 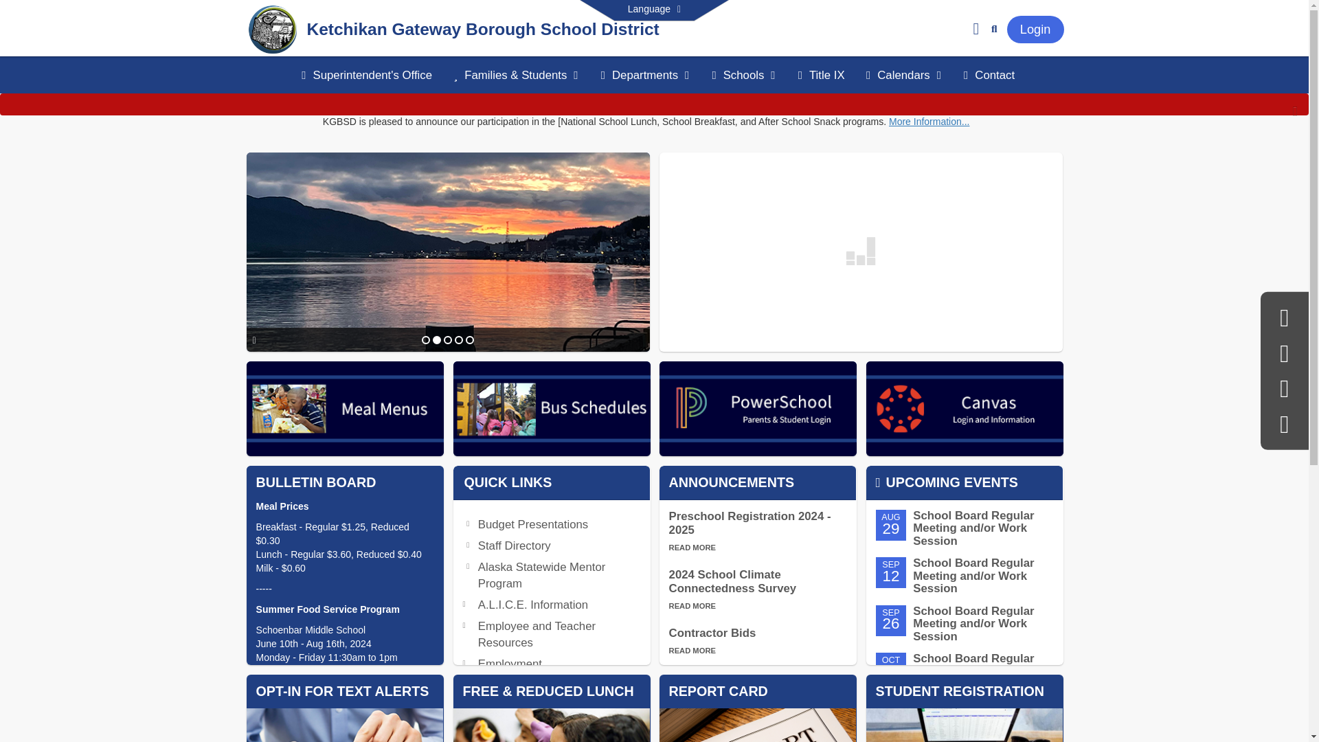 What do you see at coordinates (646, 76) in the screenshot?
I see `Departments` at bounding box center [646, 76].